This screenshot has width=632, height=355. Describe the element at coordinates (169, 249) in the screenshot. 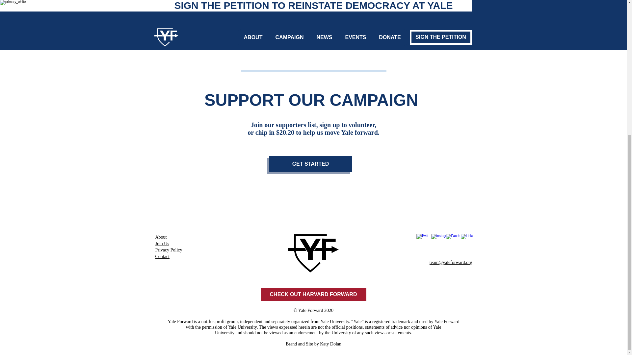

I see `Privacy Policy` at that location.